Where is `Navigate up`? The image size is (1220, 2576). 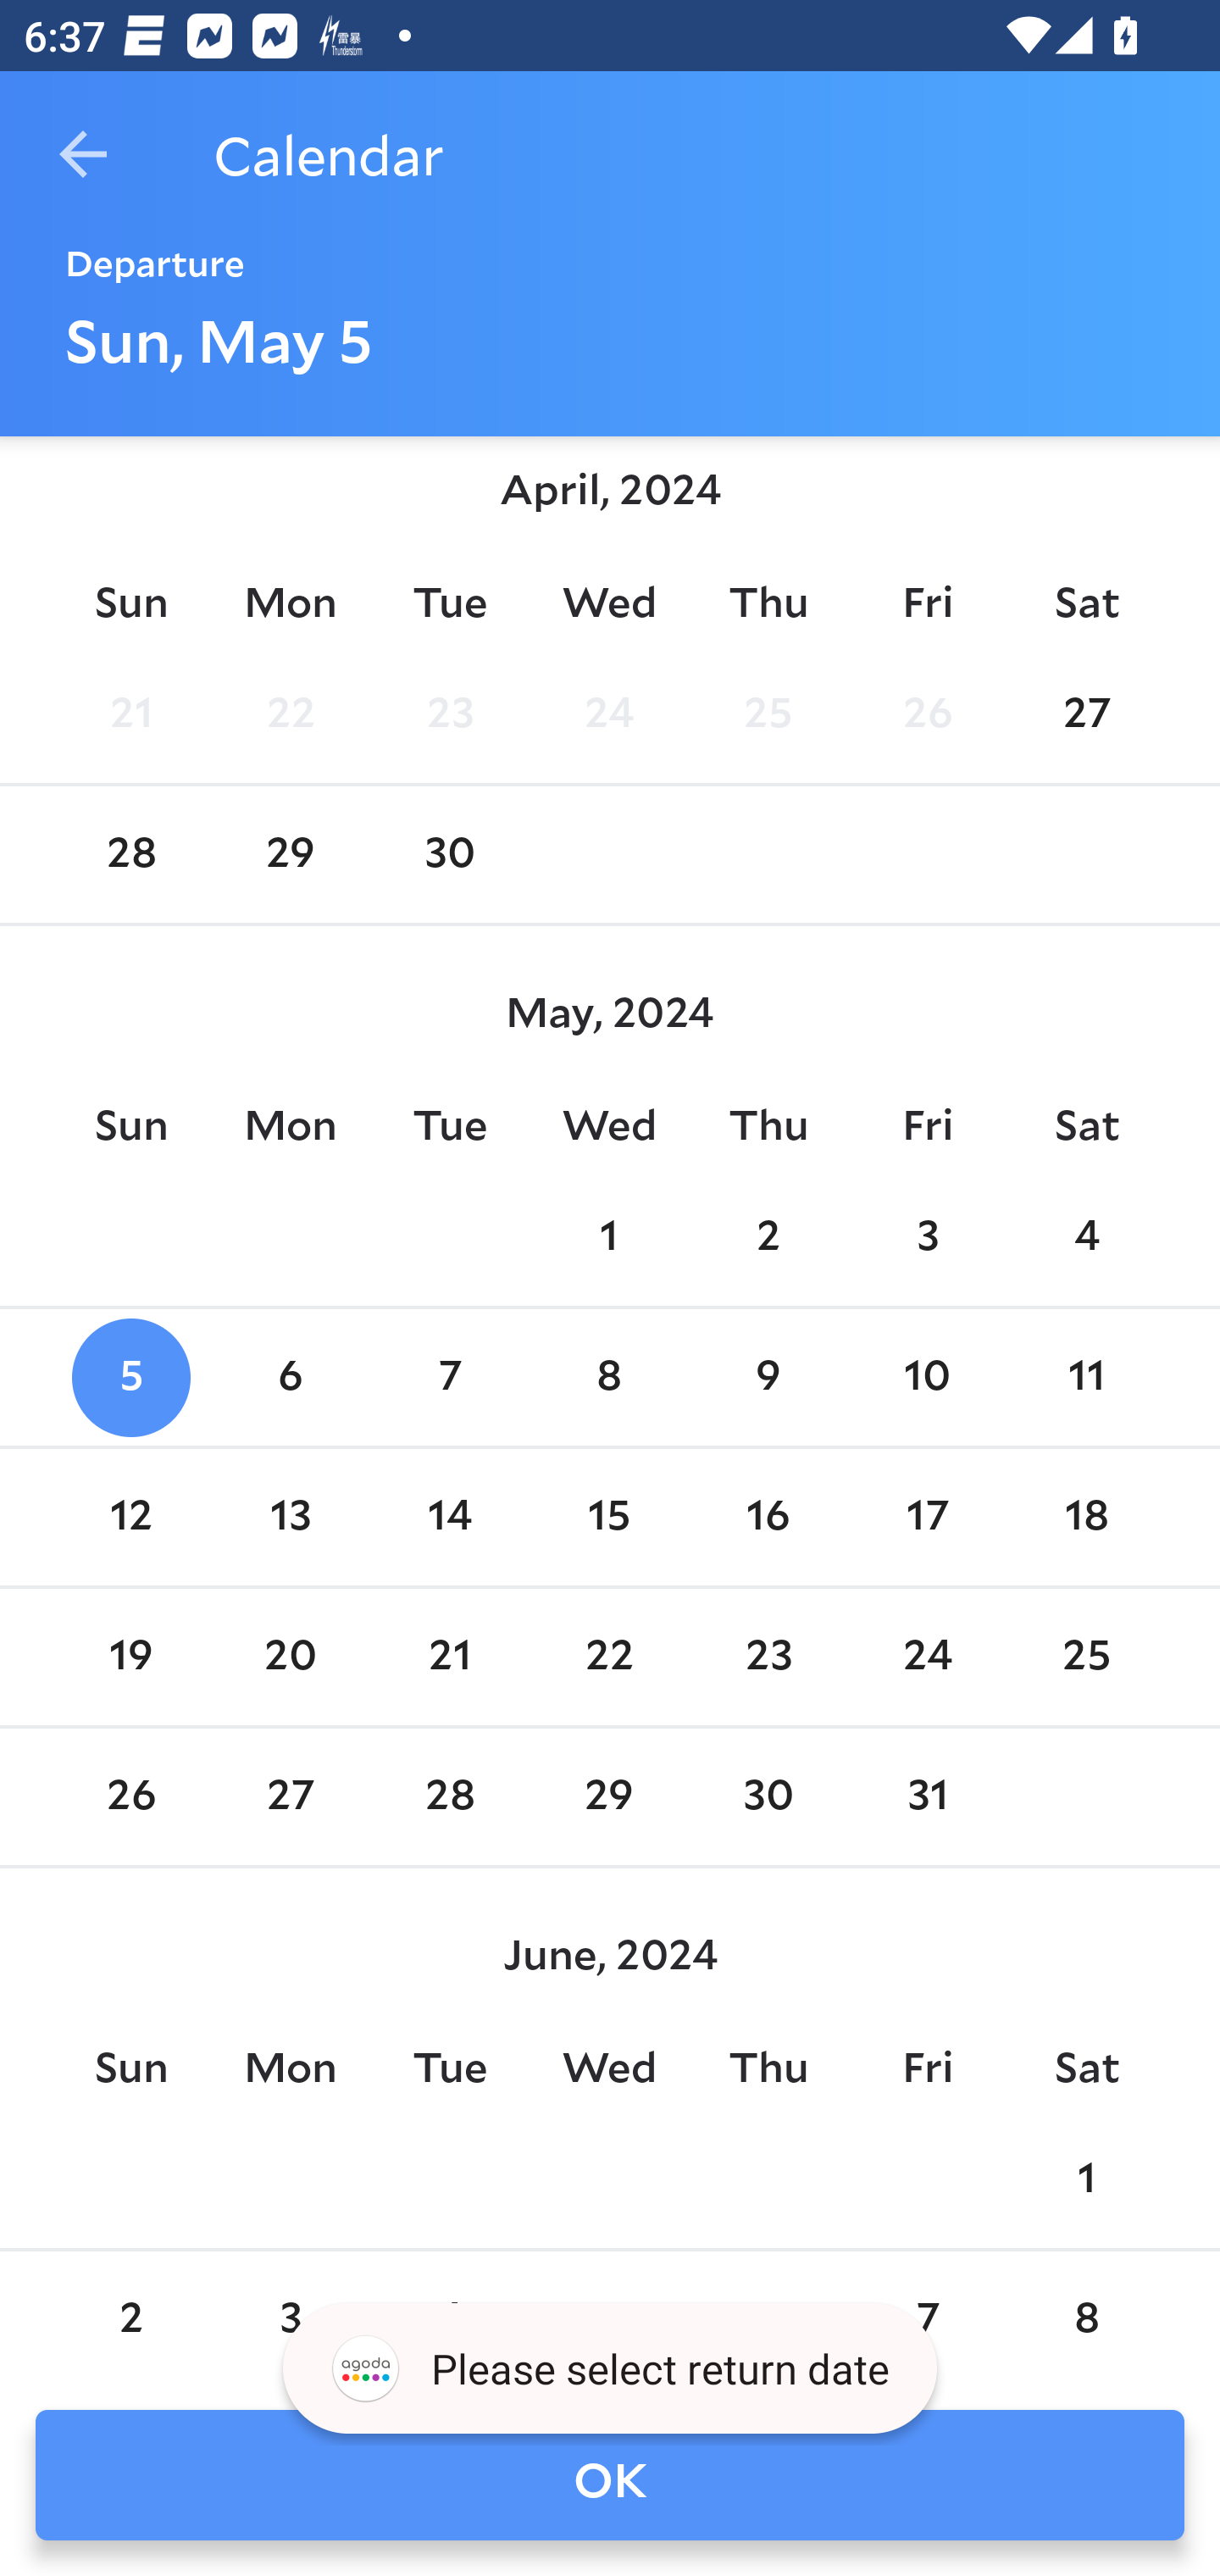
Navigate up is located at coordinates (83, 154).